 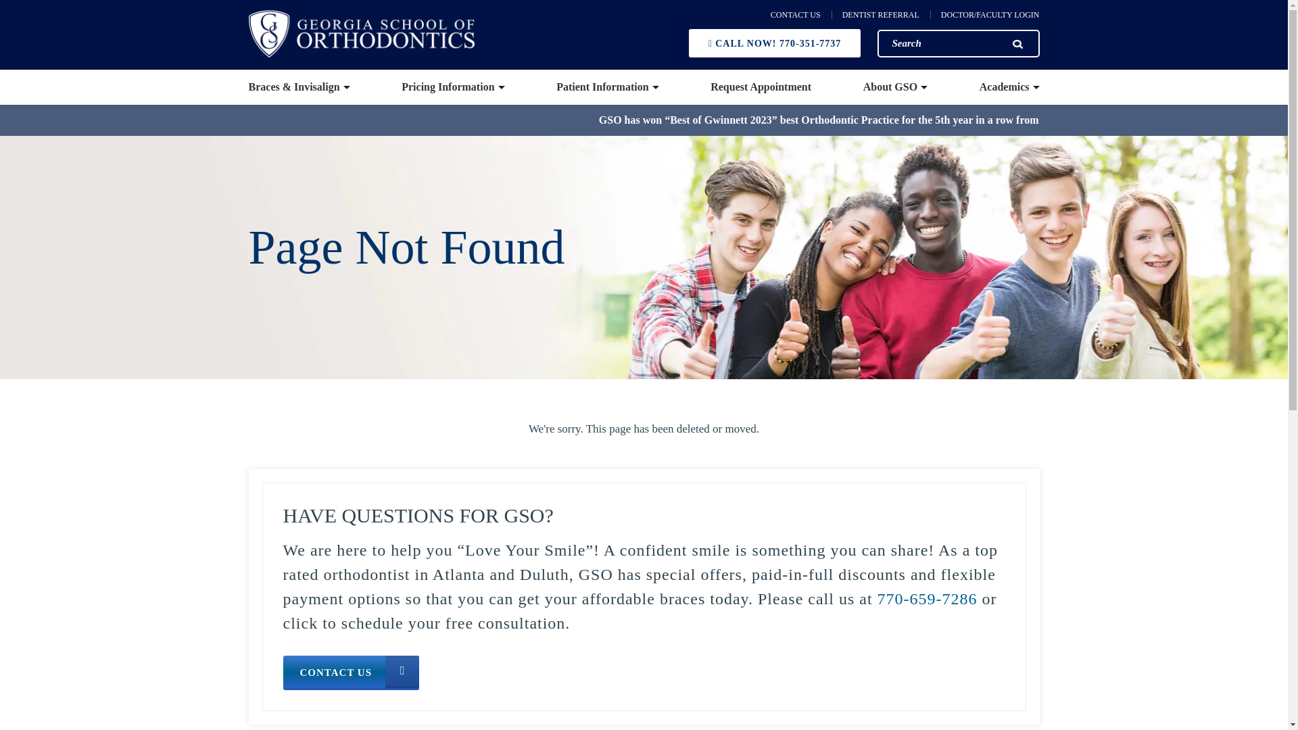 What do you see at coordinates (775, 43) in the screenshot?
I see `CALL NOW! 770-351-7737` at bounding box center [775, 43].